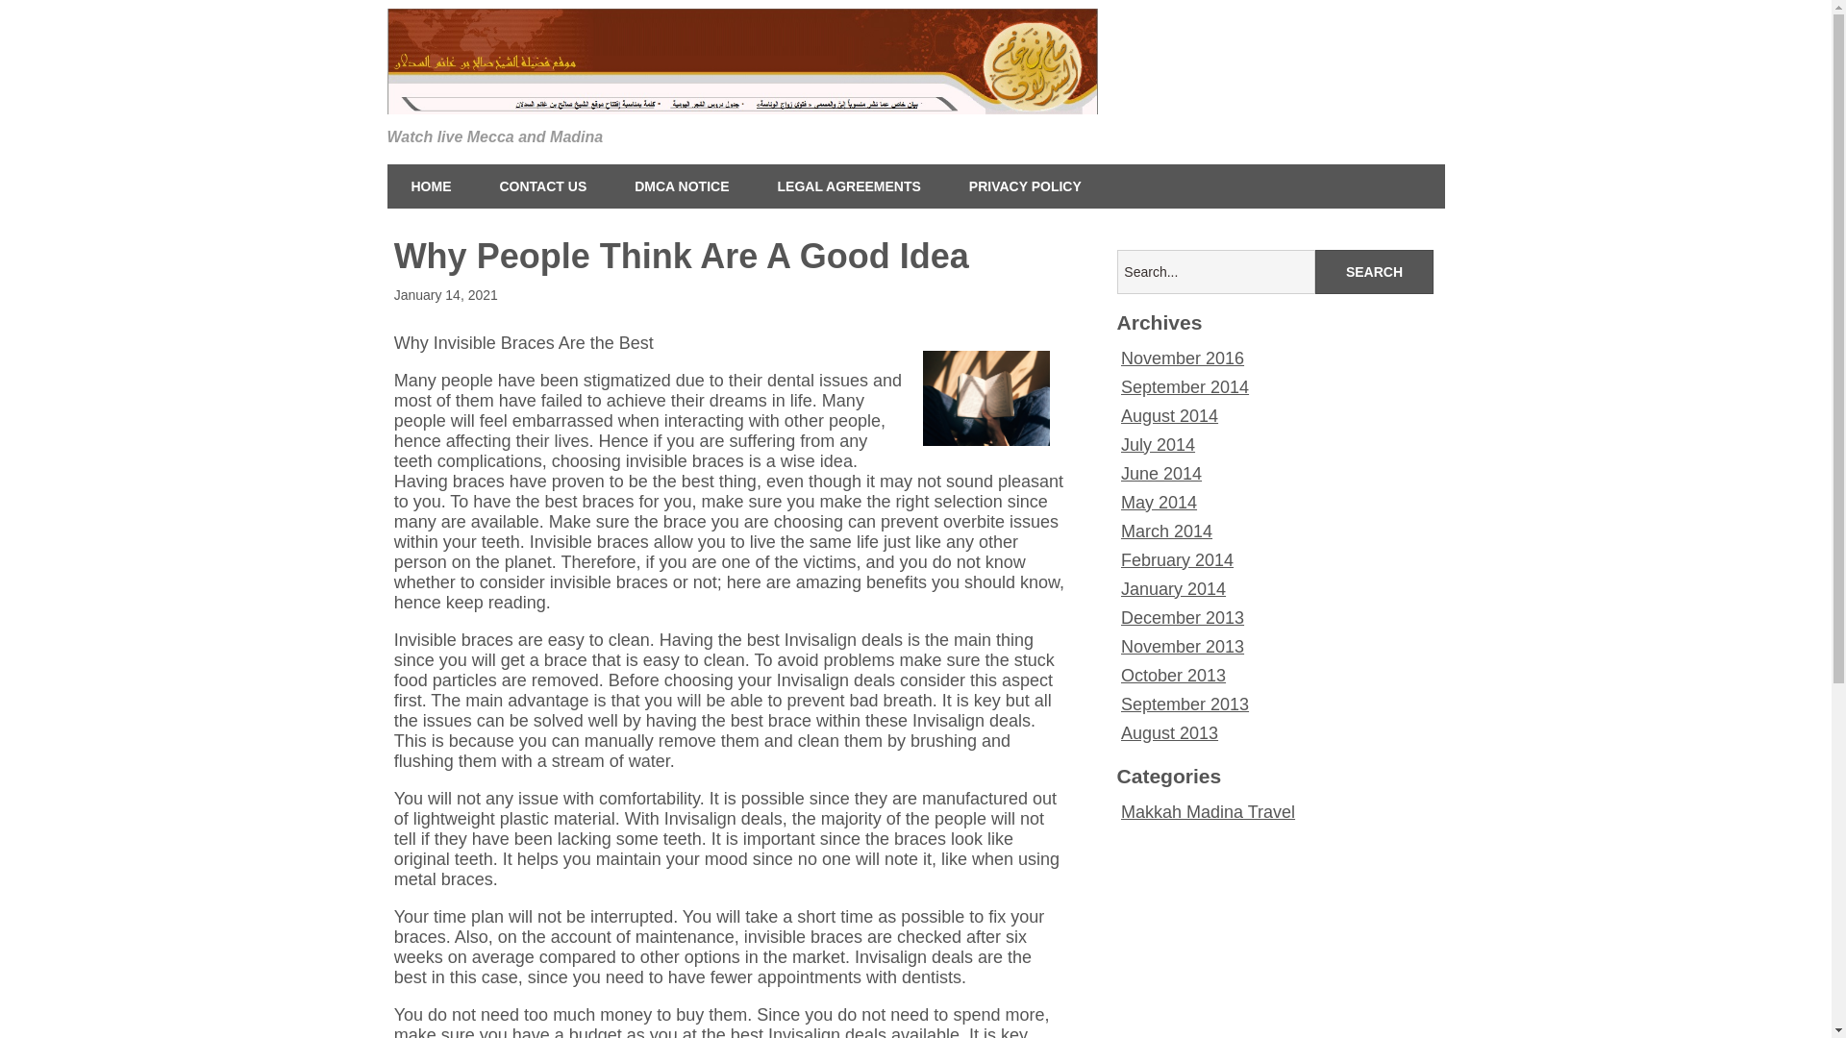 This screenshot has height=1038, width=1846. Describe the element at coordinates (849, 186) in the screenshot. I see `LEGAL AGREEMENTS` at that location.